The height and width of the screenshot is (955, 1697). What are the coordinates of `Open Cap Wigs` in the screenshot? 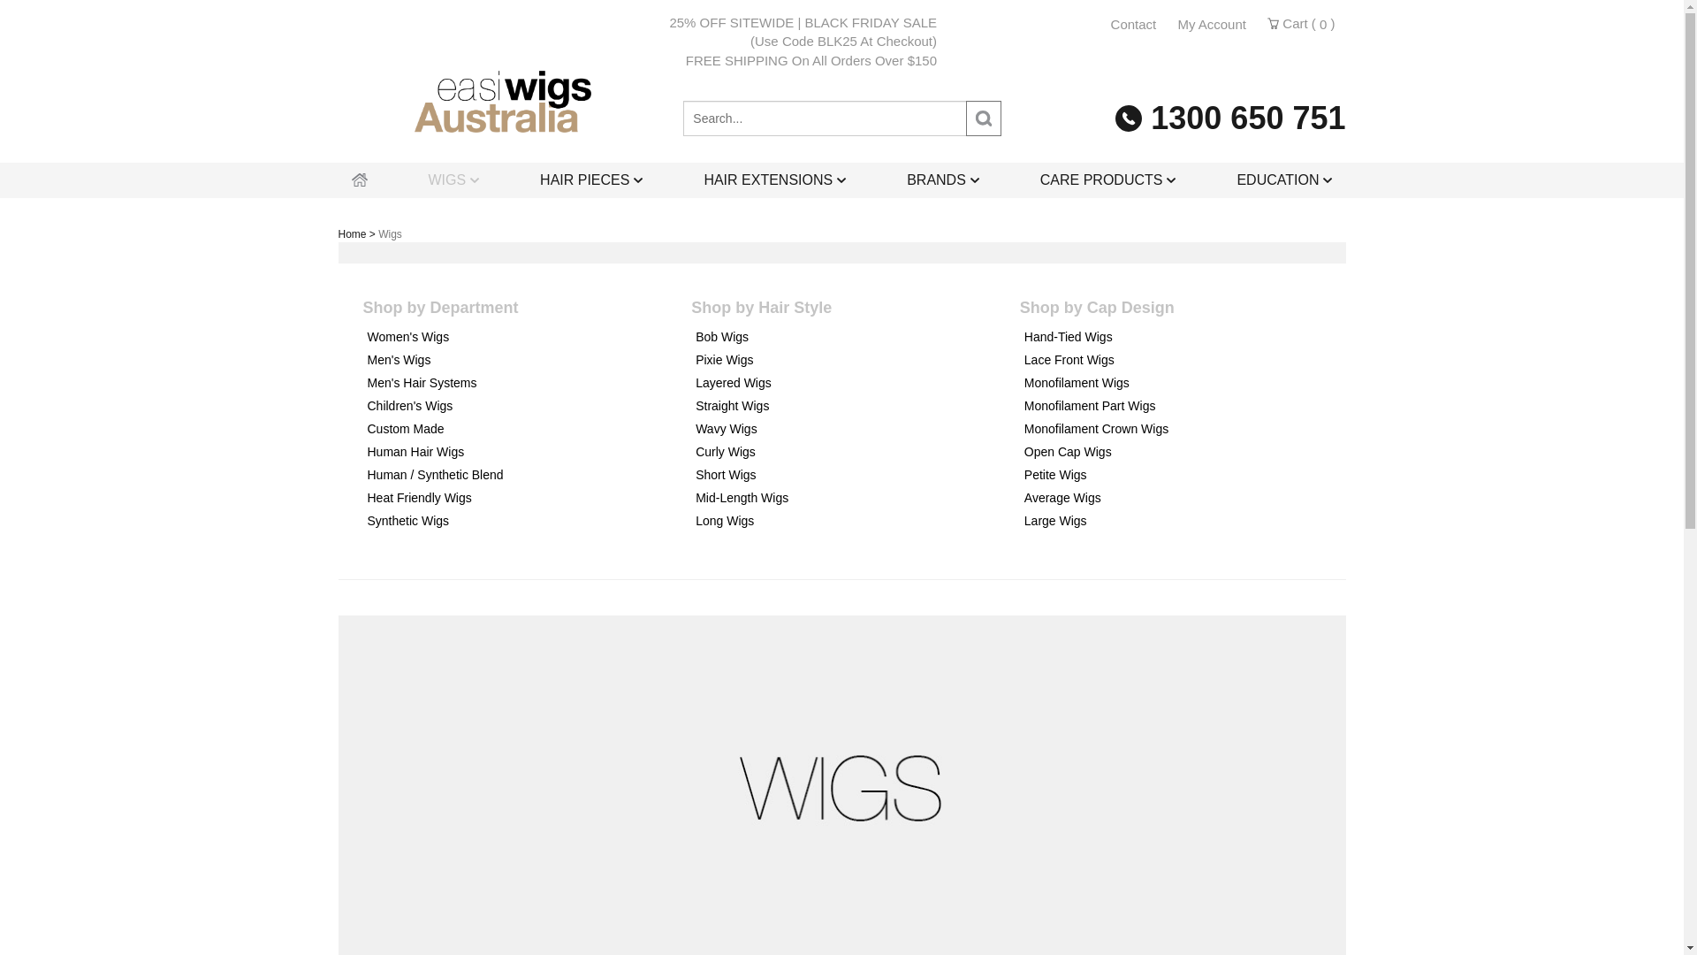 It's located at (1182, 452).